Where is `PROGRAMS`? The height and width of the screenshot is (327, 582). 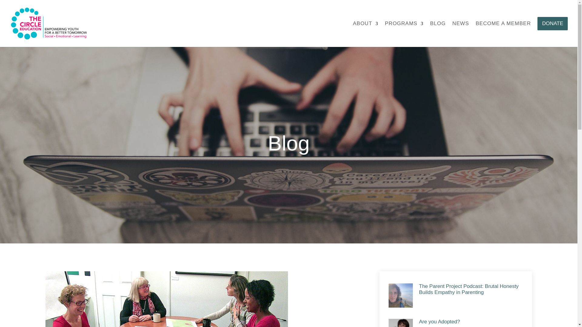 PROGRAMS is located at coordinates (404, 34).